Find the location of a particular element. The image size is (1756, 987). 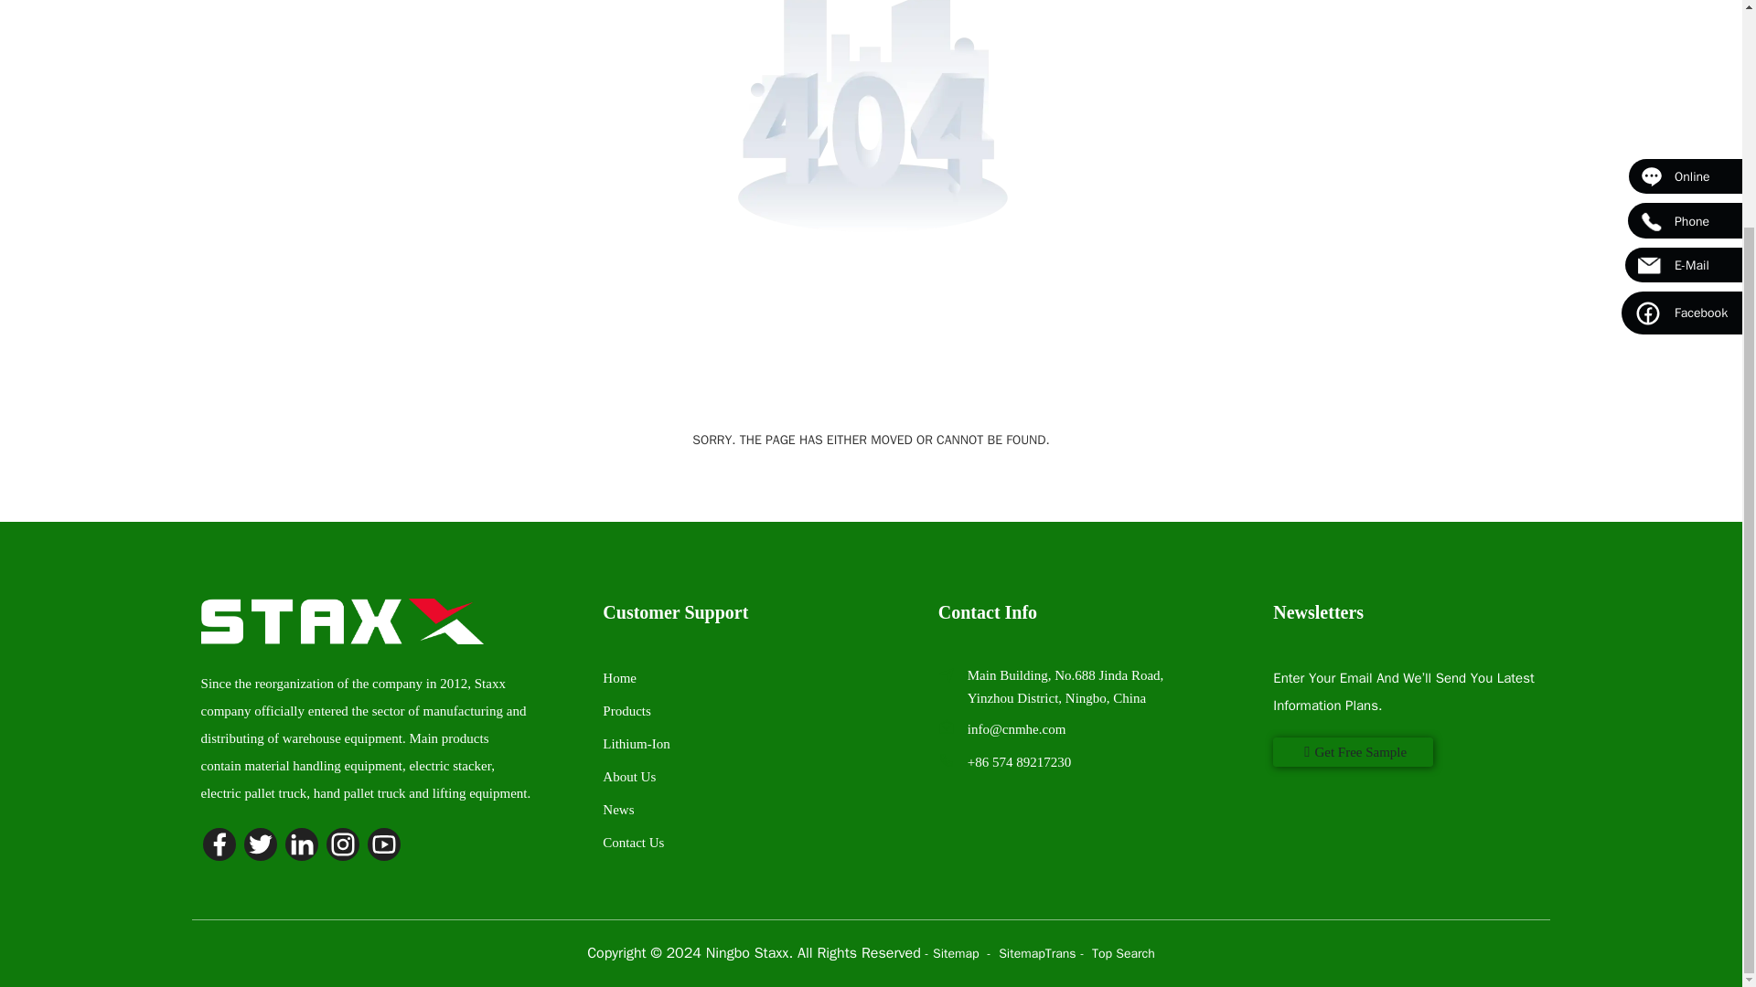

News is located at coordinates (618, 810).